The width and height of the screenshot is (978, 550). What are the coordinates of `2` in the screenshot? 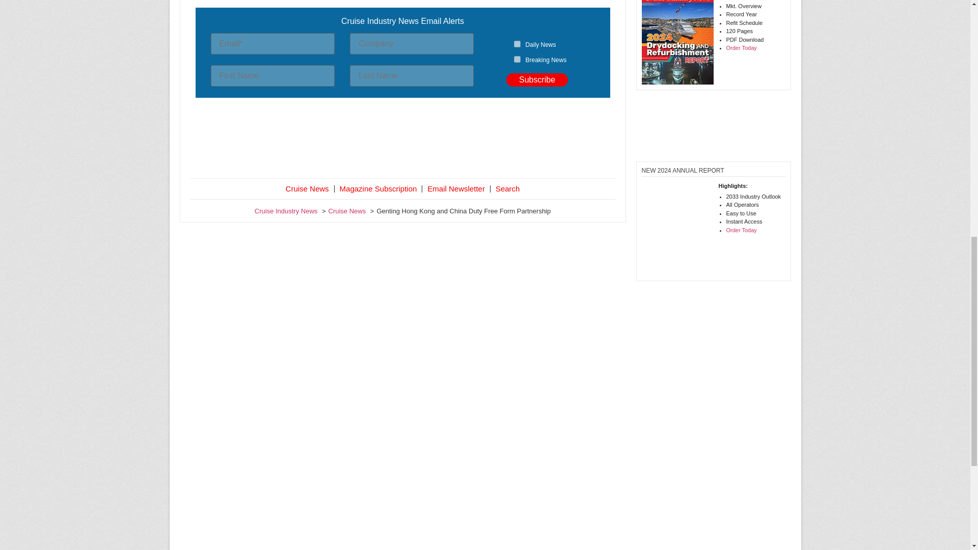 It's located at (517, 59).